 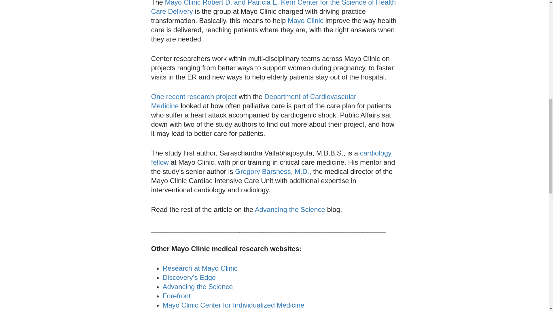 What do you see at coordinates (272, 172) in the screenshot?
I see `Gregory Barsness, M.D.` at bounding box center [272, 172].